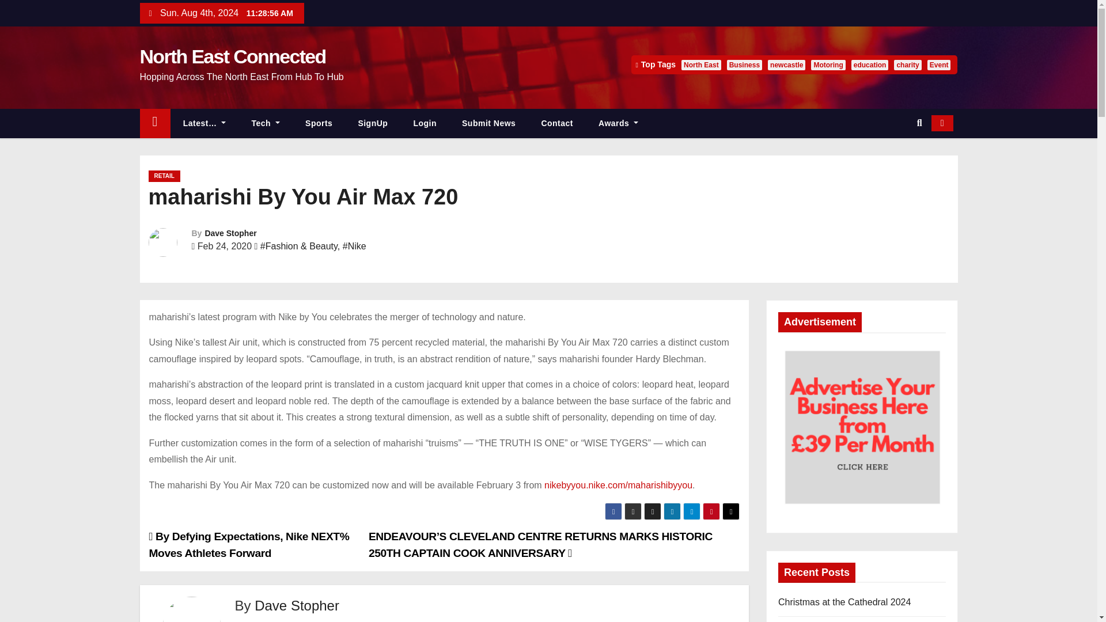 The image size is (1106, 622). Describe the element at coordinates (557, 123) in the screenshot. I see `Contact` at that location.